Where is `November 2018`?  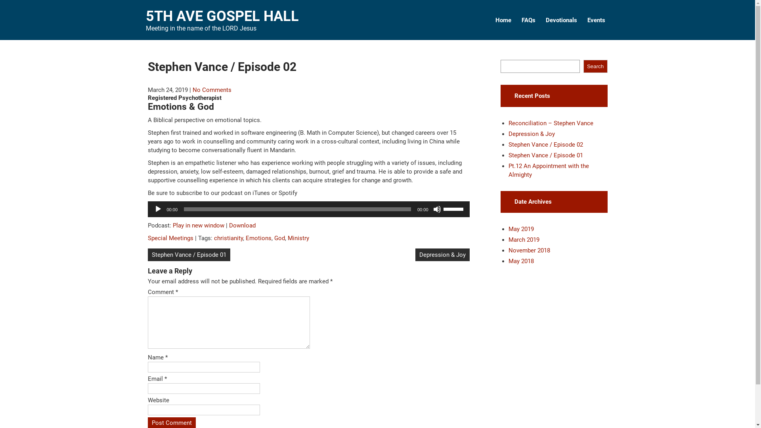 November 2018 is located at coordinates (529, 250).